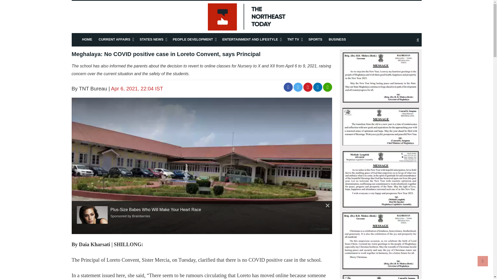 This screenshot has height=279, width=497. I want to click on ENTERTAINMENT AND LIFESTYLE, so click(250, 39).